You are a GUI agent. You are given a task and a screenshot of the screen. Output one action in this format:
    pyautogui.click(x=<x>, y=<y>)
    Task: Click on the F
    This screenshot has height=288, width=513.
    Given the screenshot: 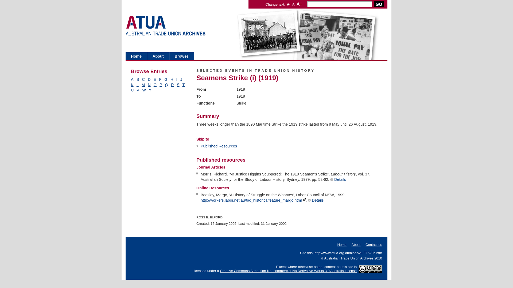 What is the action you would take?
    pyautogui.click(x=160, y=79)
    